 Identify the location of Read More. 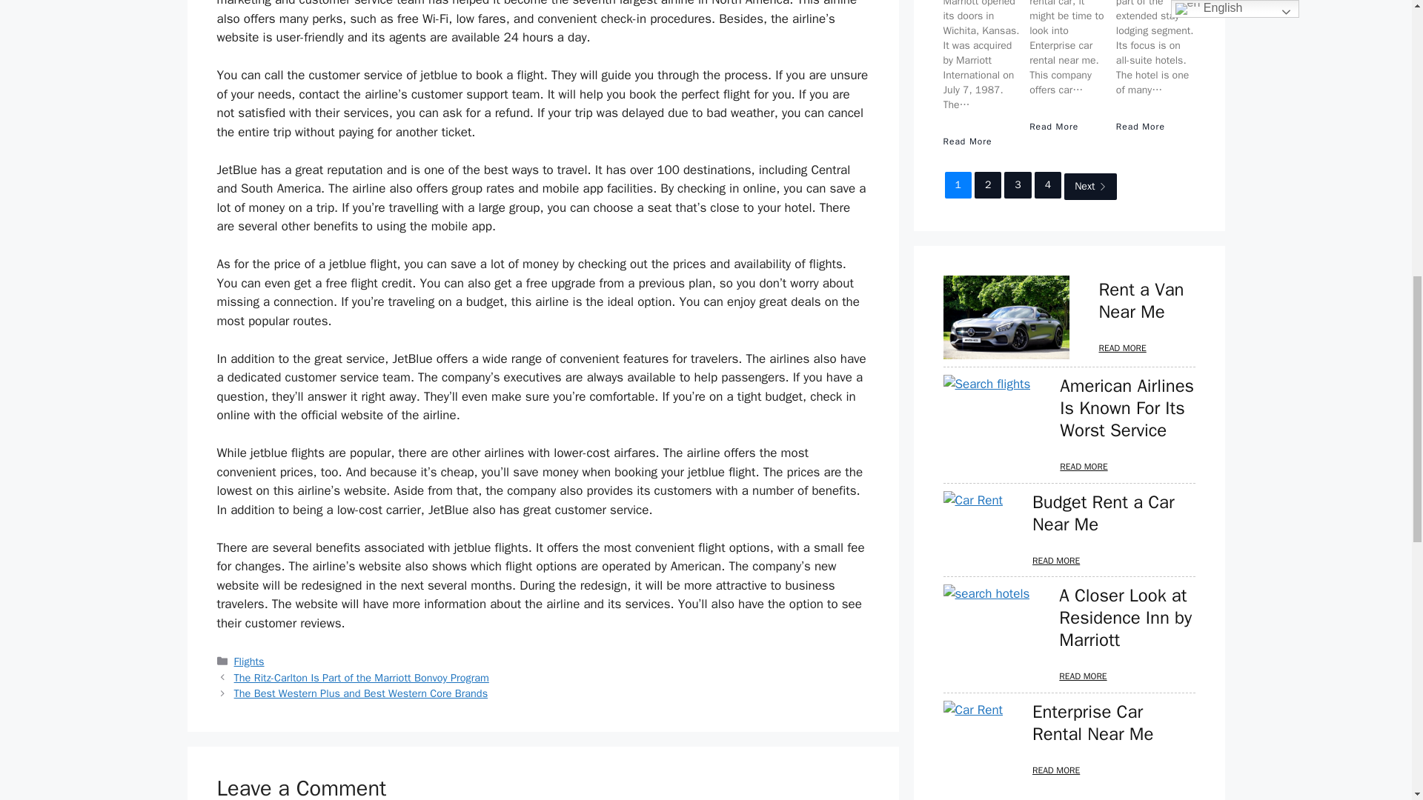
(1054, 127).